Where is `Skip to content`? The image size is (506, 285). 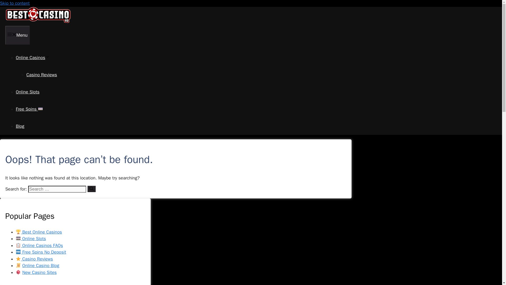
Skip to content is located at coordinates (15, 3).